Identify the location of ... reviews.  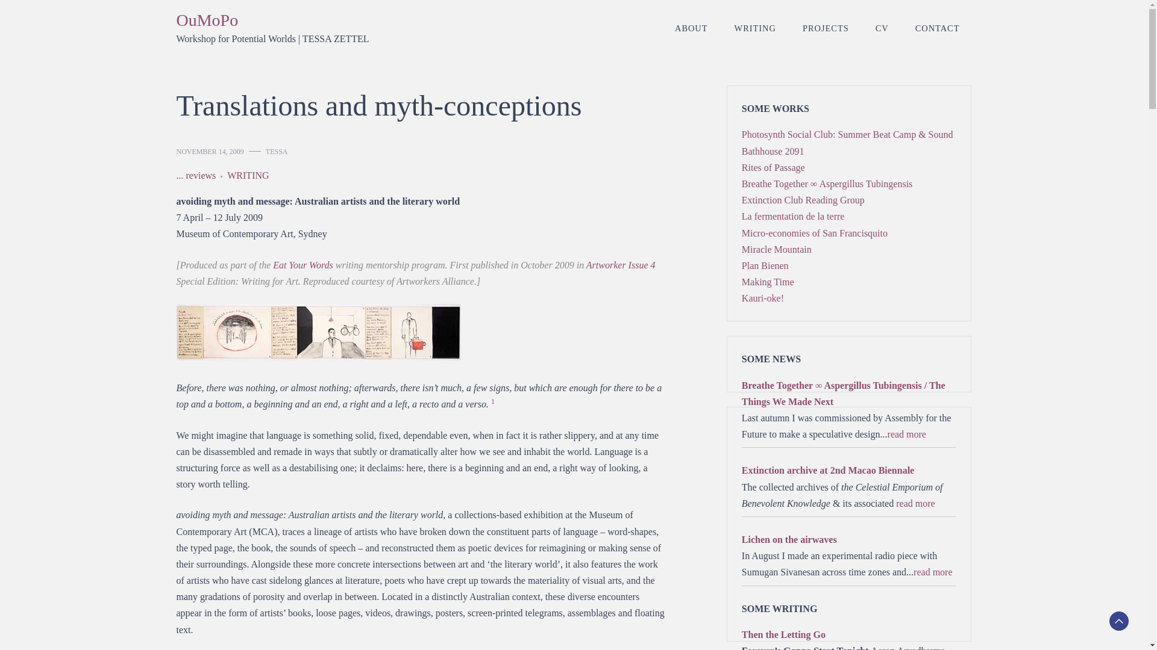
(199, 175).